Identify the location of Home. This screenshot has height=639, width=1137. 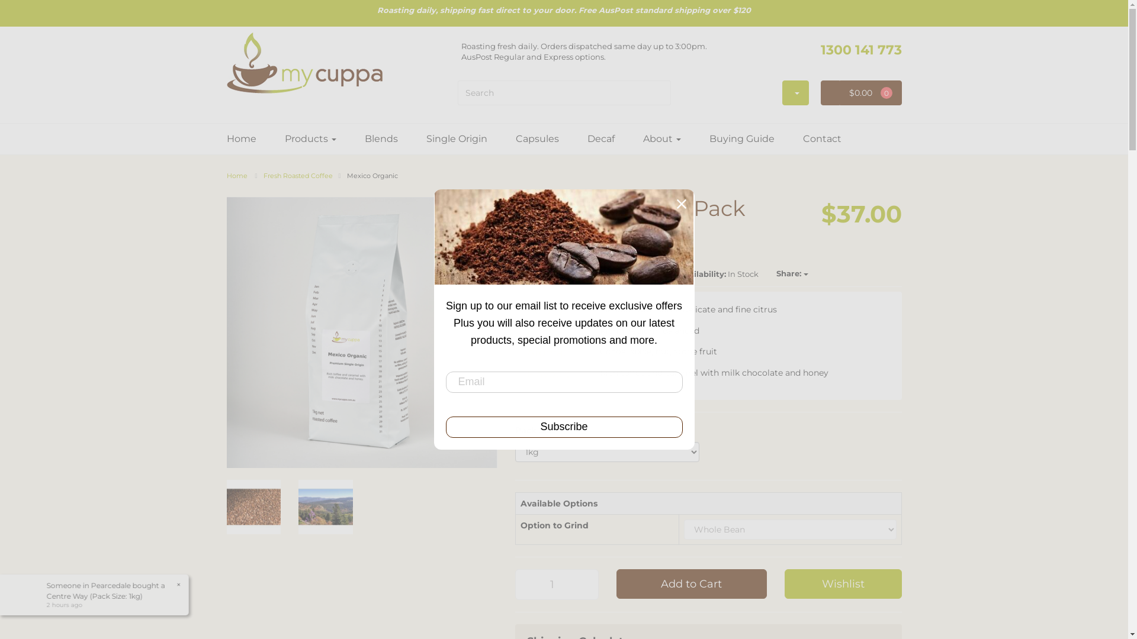
(237, 176).